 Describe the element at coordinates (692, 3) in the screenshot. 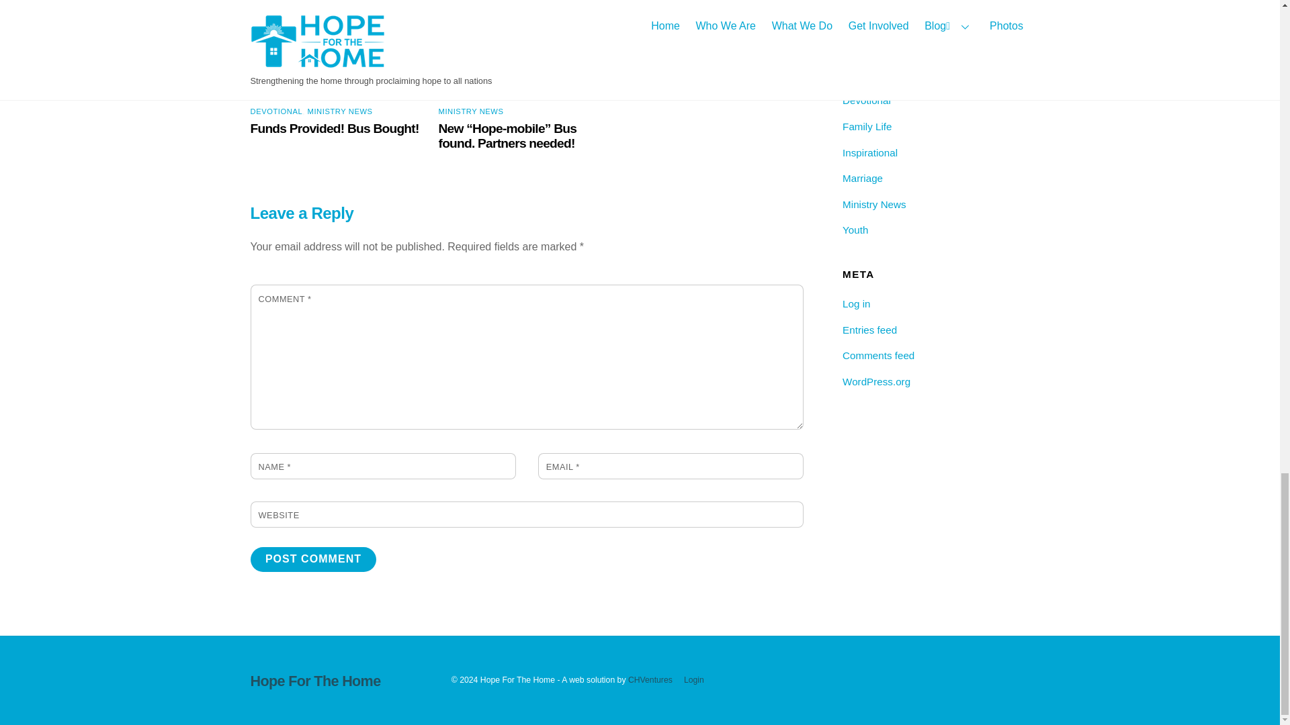

I see `Spring Newsletter 2024` at that location.